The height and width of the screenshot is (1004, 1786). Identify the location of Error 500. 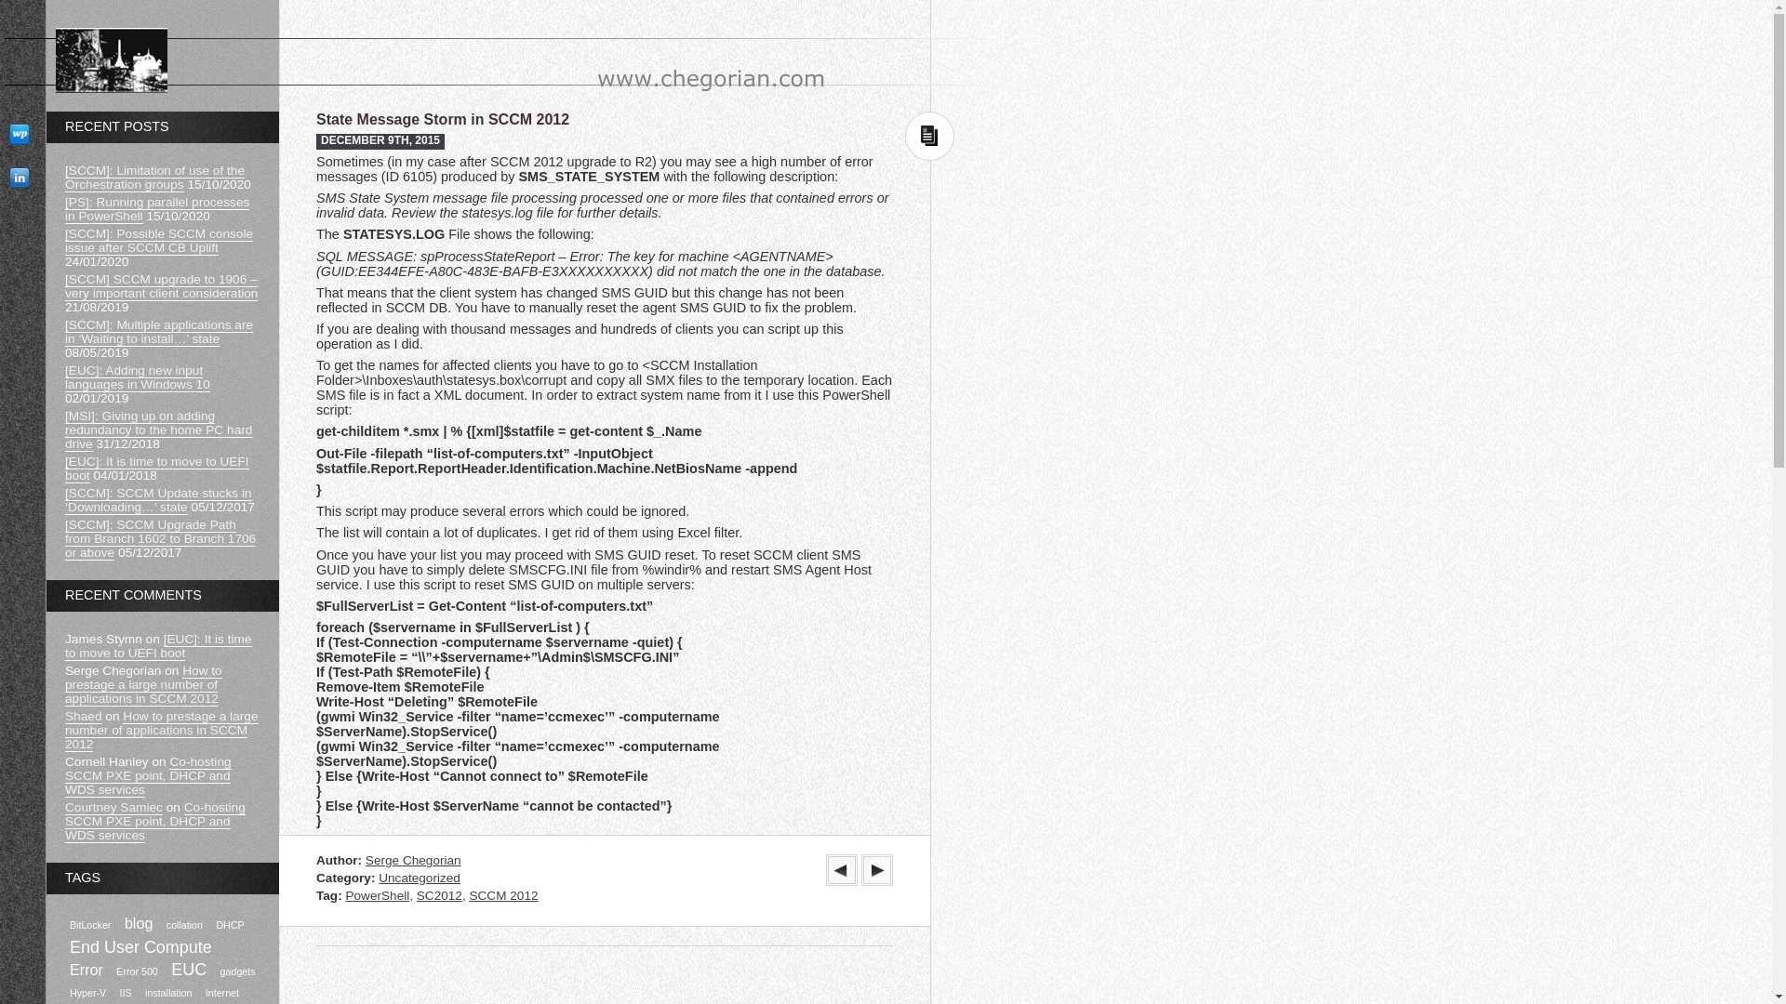
(137, 972).